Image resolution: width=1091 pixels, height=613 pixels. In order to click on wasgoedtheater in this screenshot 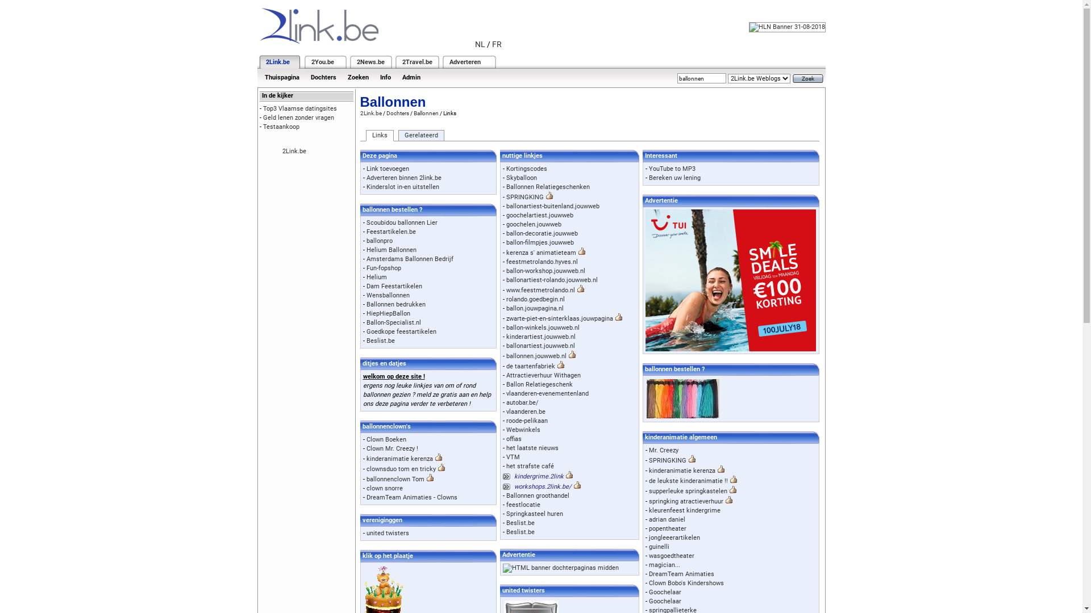, I will do `click(672, 556)`.